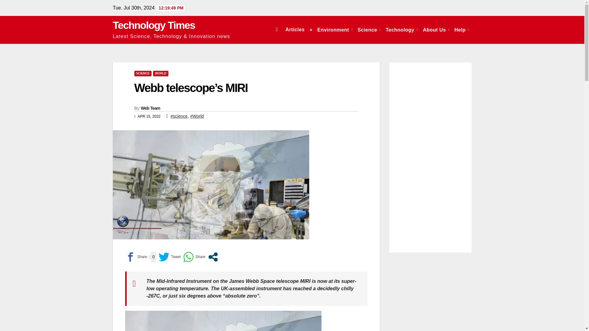  What do you see at coordinates (335, 29) in the screenshot?
I see `Environment` at bounding box center [335, 29].